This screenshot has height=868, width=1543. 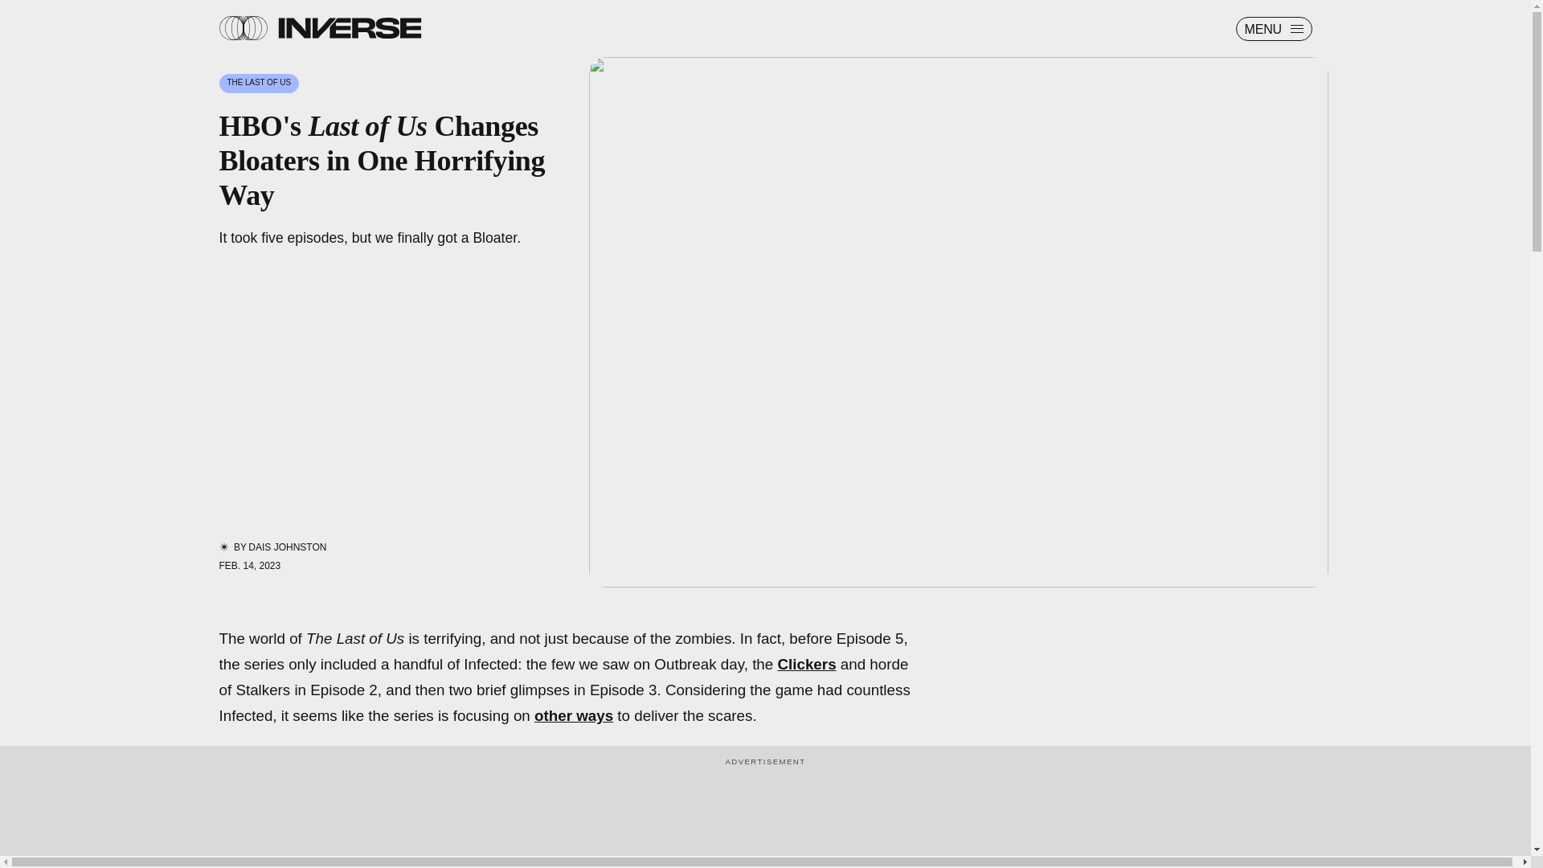 What do you see at coordinates (287, 547) in the screenshot?
I see `DAIS JOHNSTON` at bounding box center [287, 547].